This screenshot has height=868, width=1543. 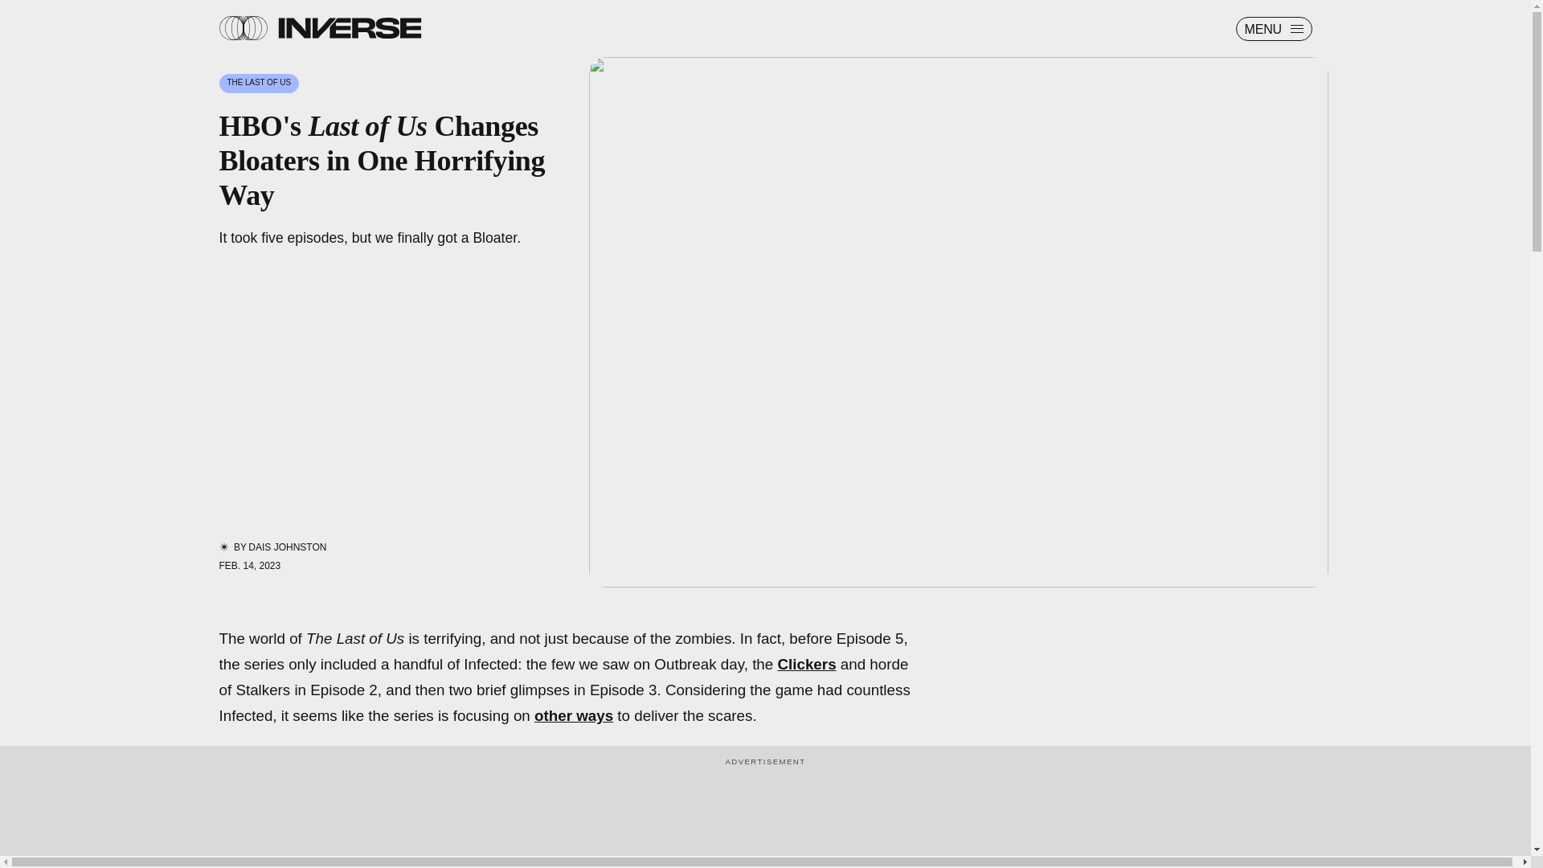 What do you see at coordinates (287, 547) in the screenshot?
I see `DAIS JOHNSTON` at bounding box center [287, 547].